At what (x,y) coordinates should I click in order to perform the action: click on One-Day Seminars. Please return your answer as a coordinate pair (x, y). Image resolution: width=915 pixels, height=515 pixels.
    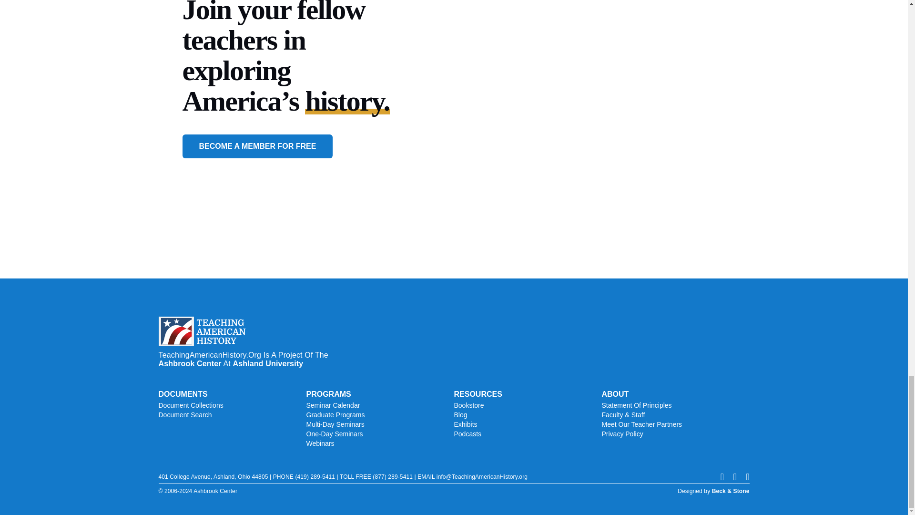
    Looking at the image, I should click on (379, 434).